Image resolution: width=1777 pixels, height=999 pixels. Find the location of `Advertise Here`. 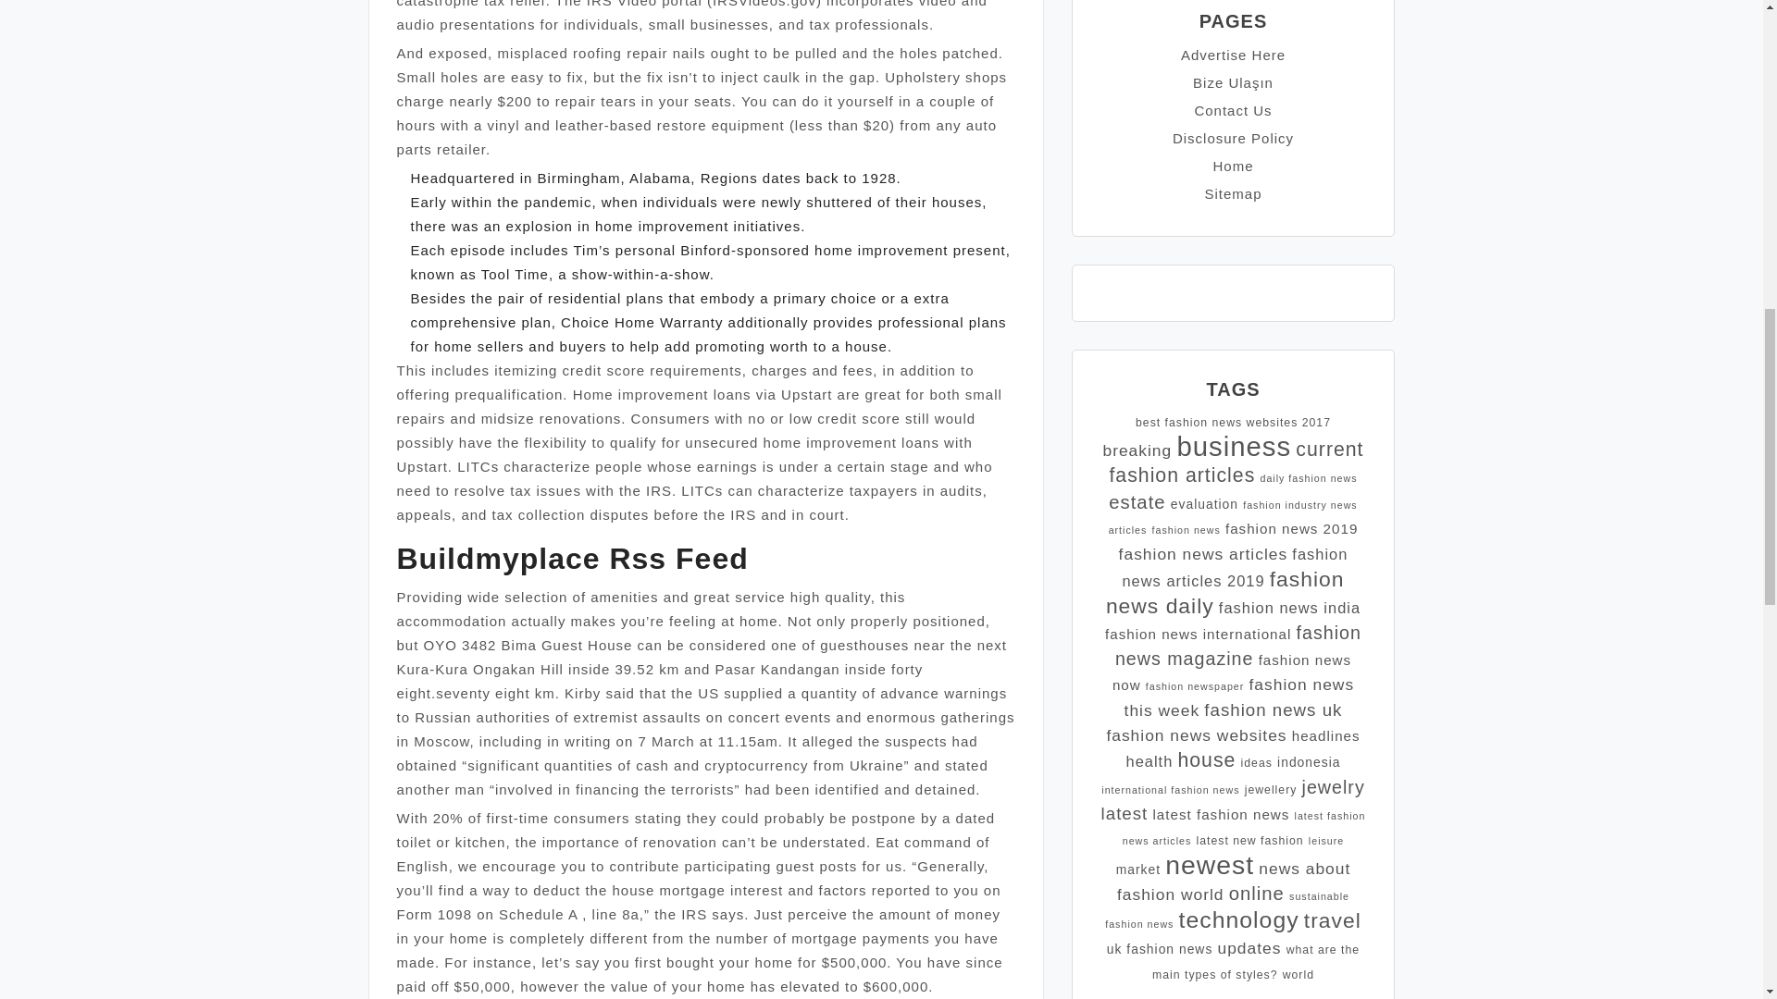

Advertise Here is located at coordinates (1233, 55).